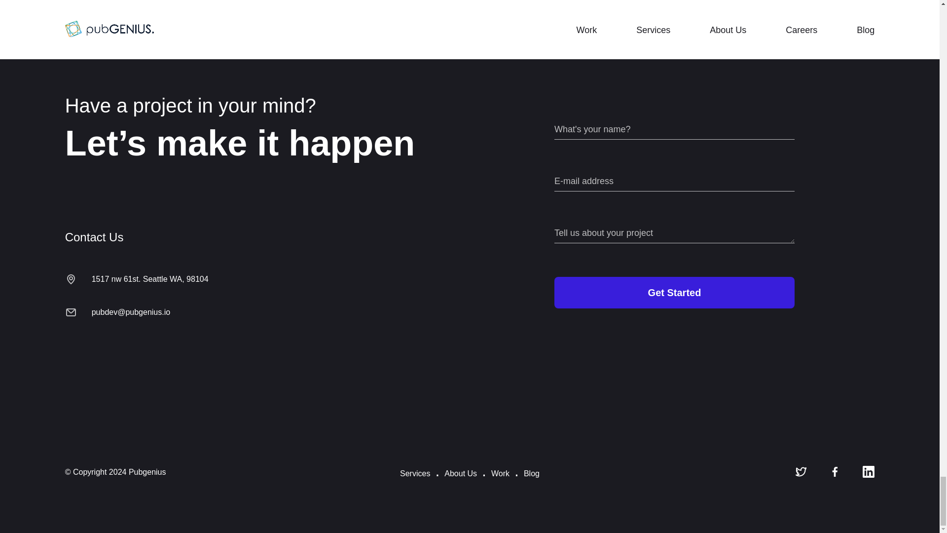 The image size is (947, 533). What do you see at coordinates (500, 473) in the screenshot?
I see `Work` at bounding box center [500, 473].